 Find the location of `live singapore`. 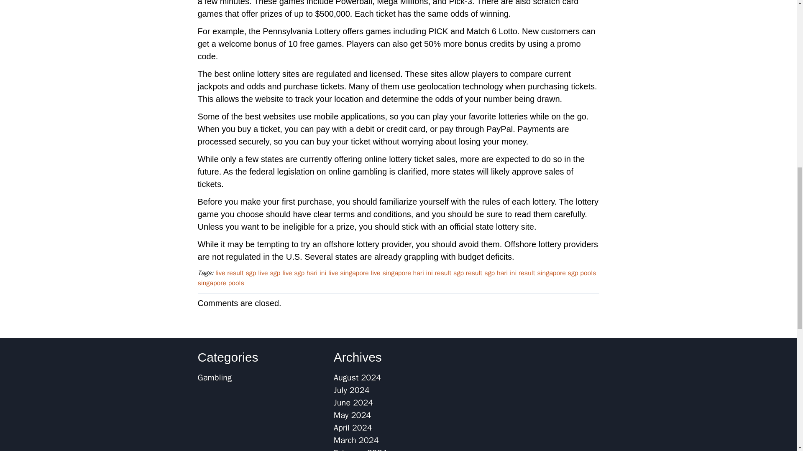

live singapore is located at coordinates (348, 273).